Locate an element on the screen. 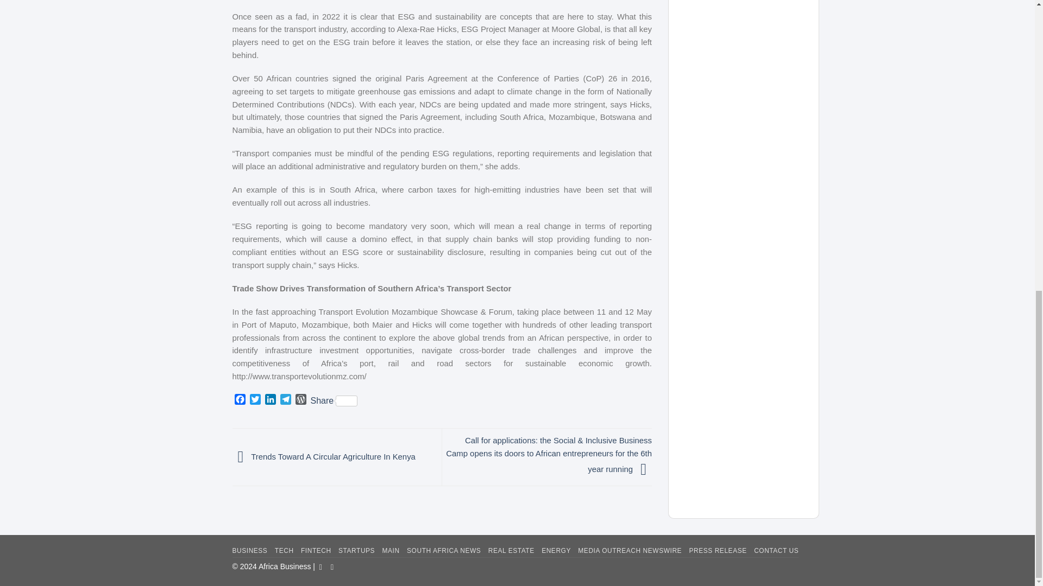 Image resolution: width=1043 pixels, height=586 pixels. WordPress is located at coordinates (301, 400).